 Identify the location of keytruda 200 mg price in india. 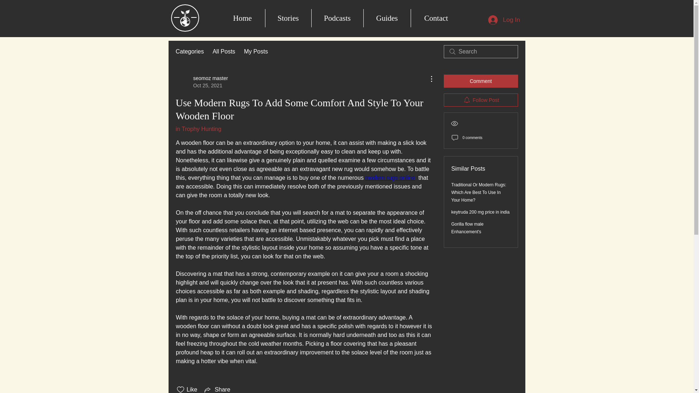
(481, 212).